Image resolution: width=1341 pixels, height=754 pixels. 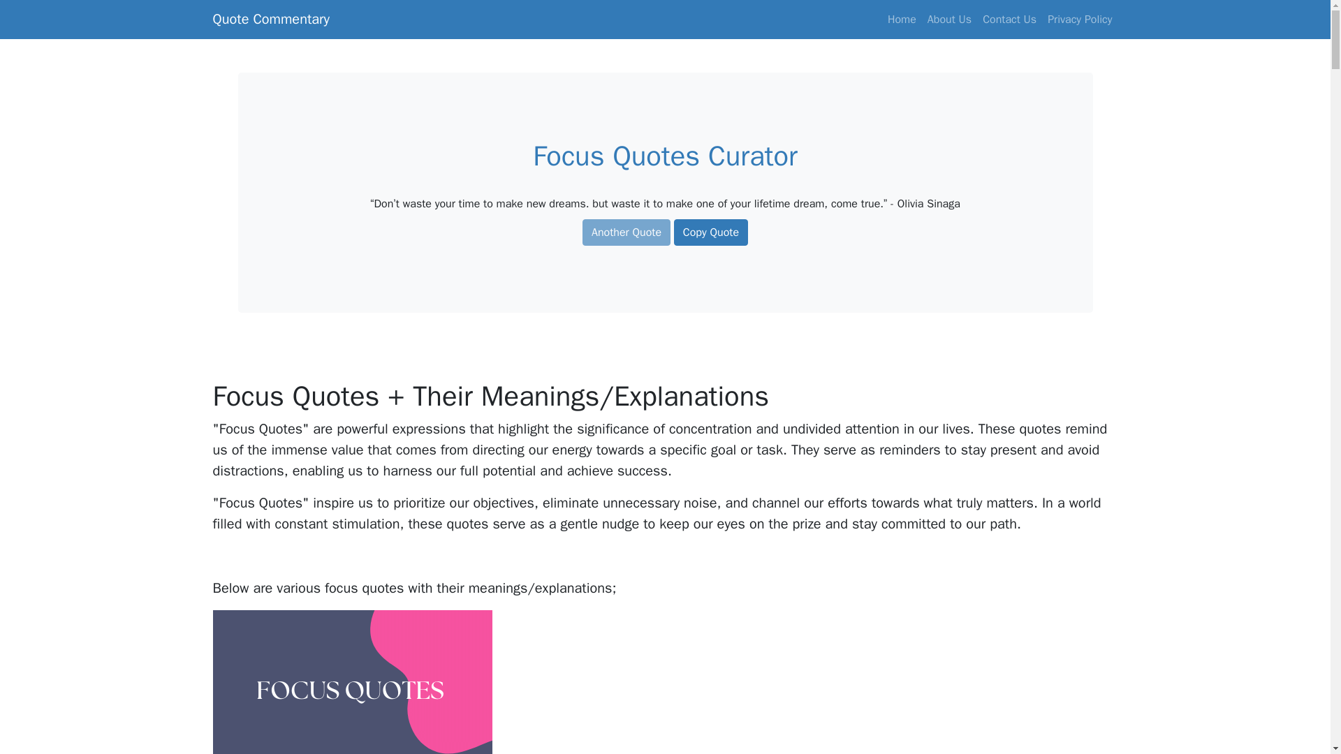 I want to click on Copy Quote, so click(x=711, y=232).